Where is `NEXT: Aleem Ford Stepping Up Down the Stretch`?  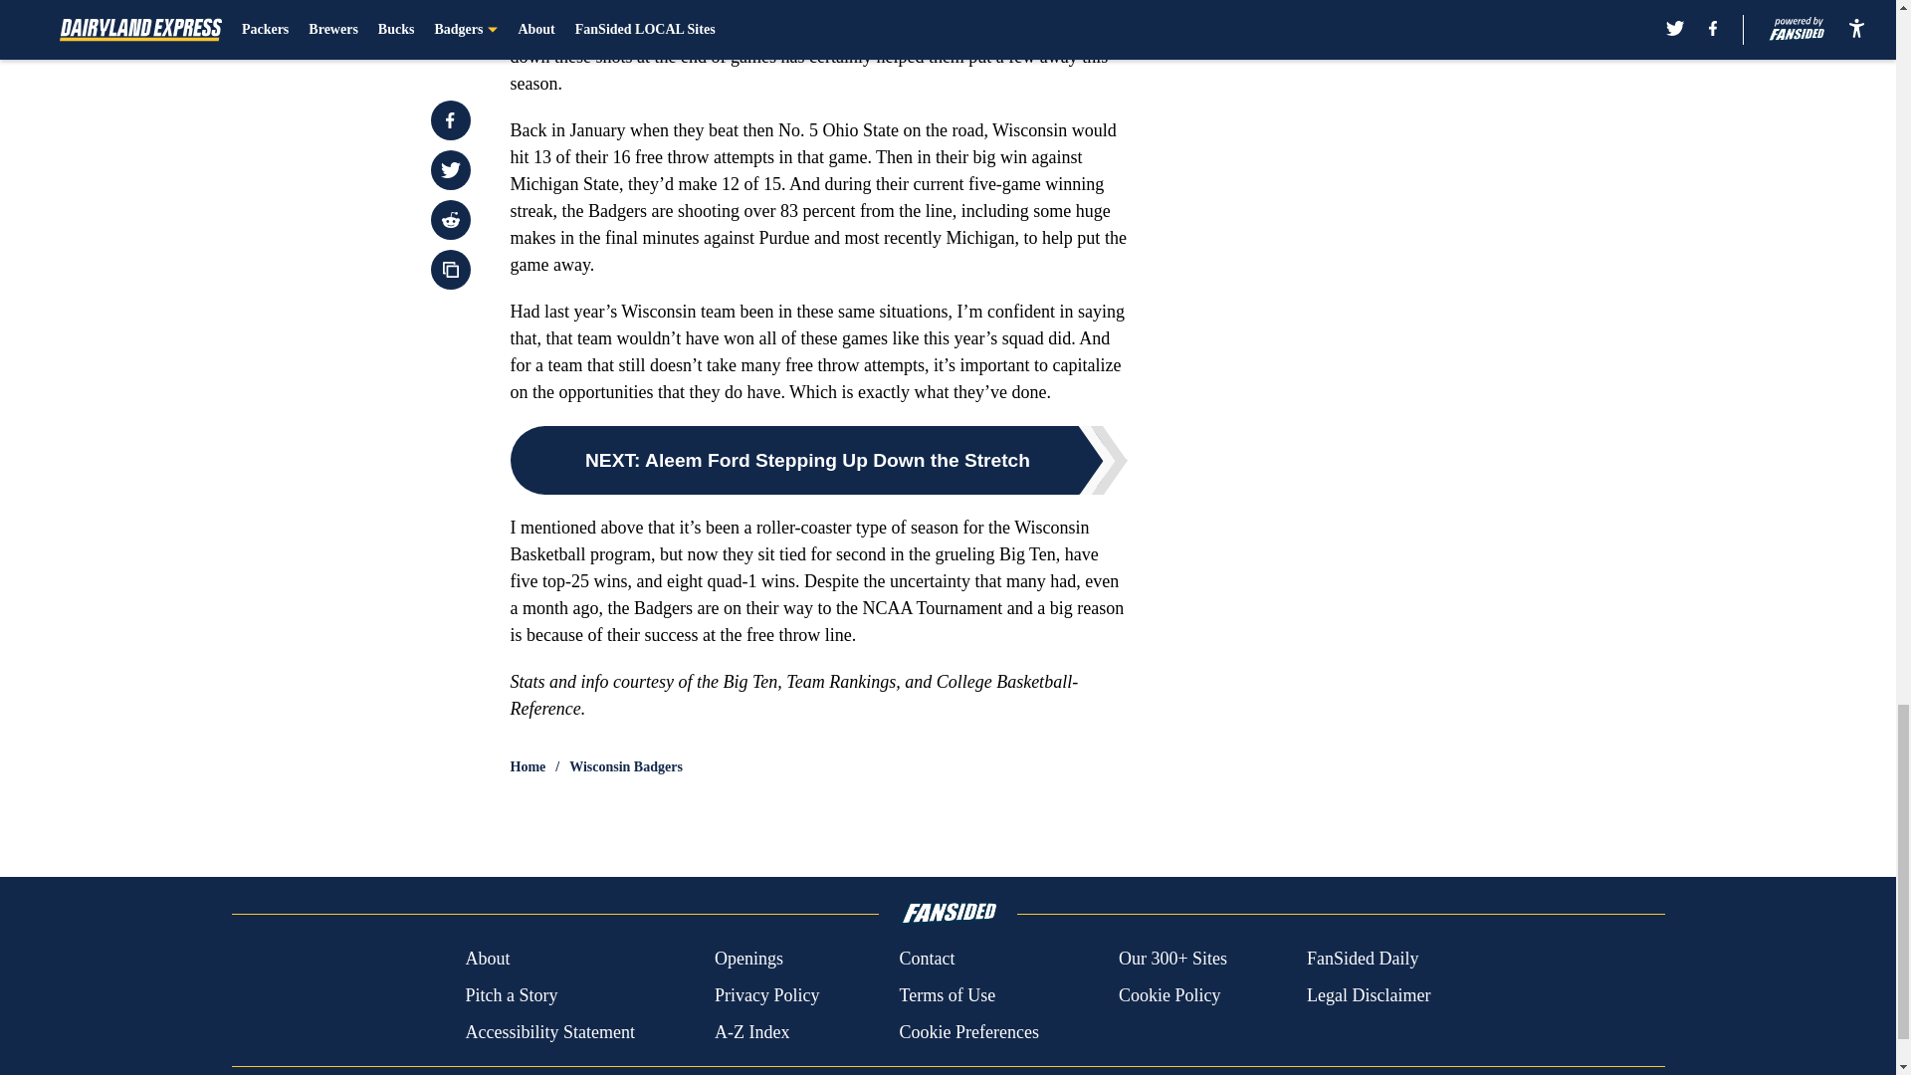 NEXT: Aleem Ford Stepping Up Down the Stretch is located at coordinates (818, 460).